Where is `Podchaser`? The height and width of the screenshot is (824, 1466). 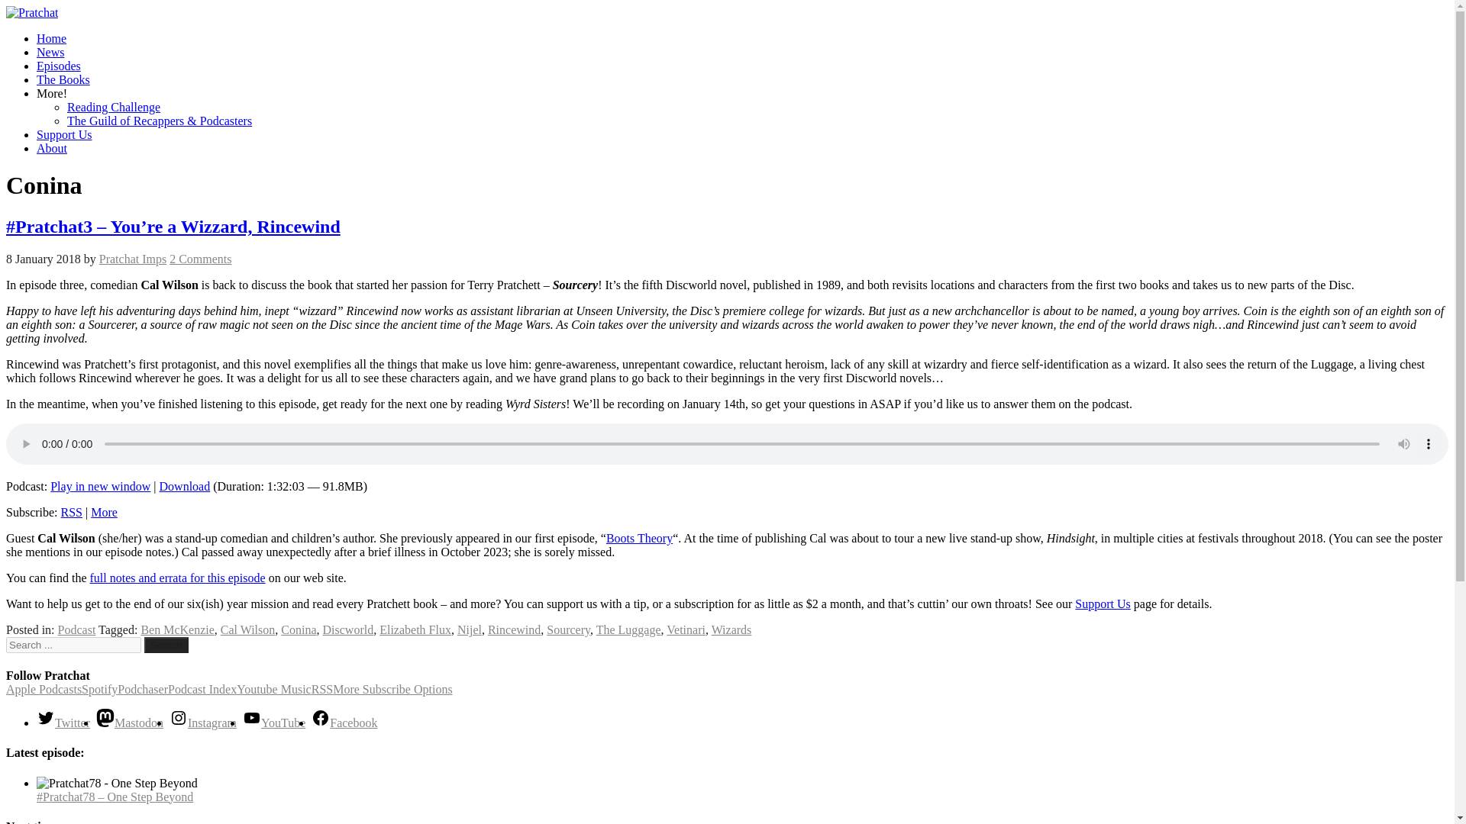 Podchaser is located at coordinates (142, 689).